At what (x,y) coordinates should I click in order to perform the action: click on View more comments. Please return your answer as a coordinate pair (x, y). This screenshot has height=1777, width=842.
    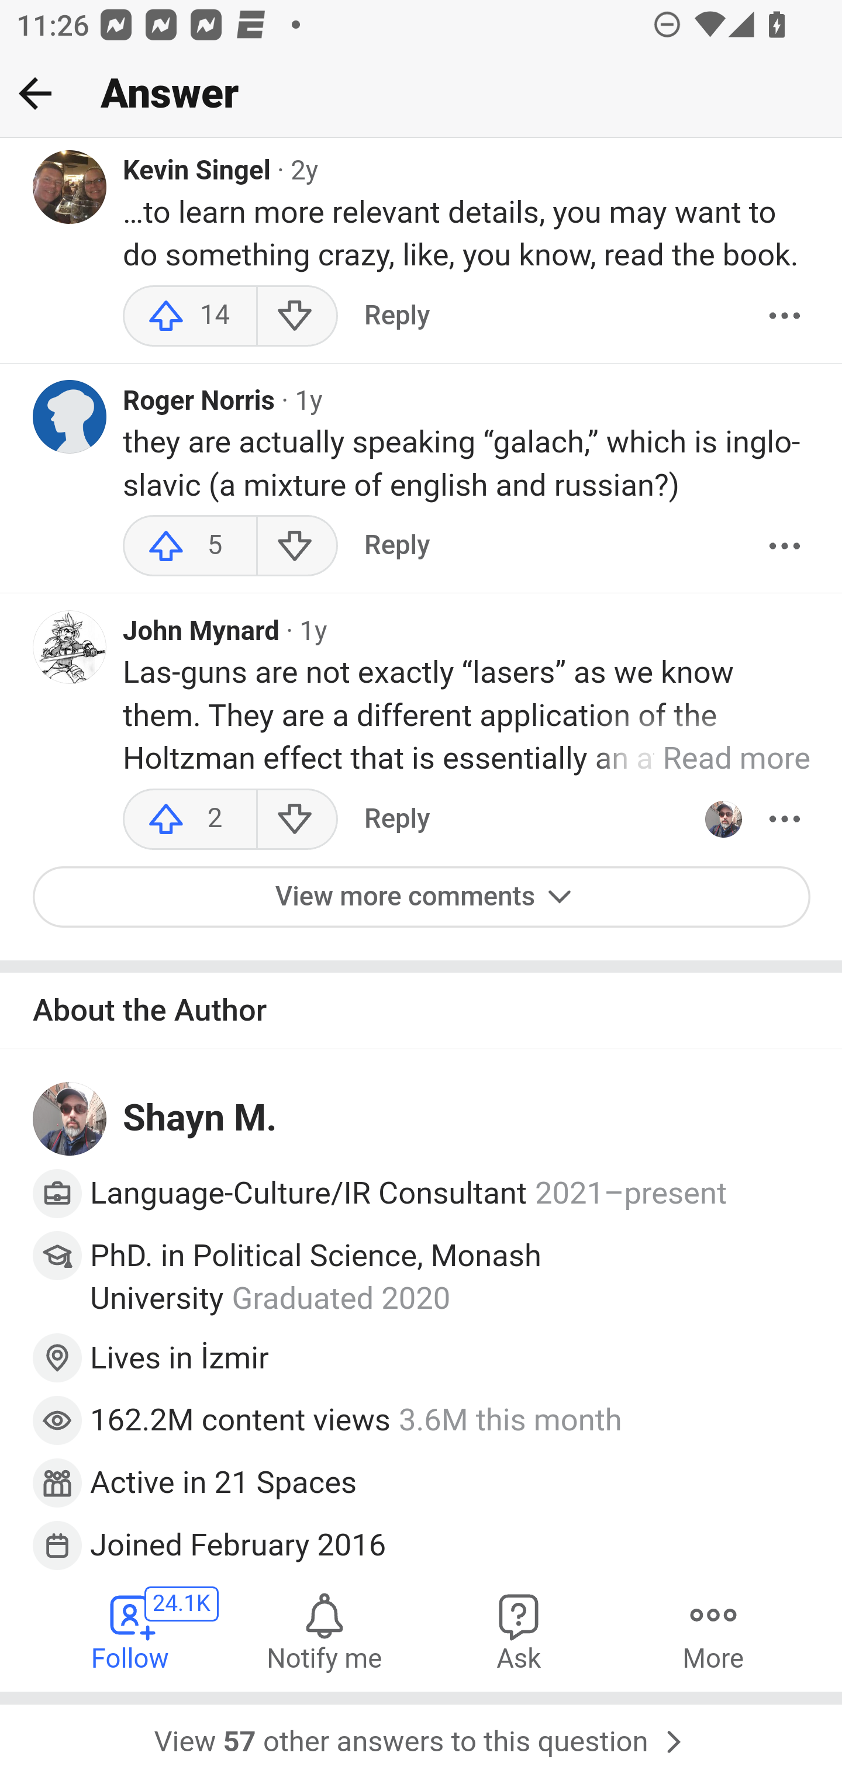
    Looking at the image, I should click on (422, 898).